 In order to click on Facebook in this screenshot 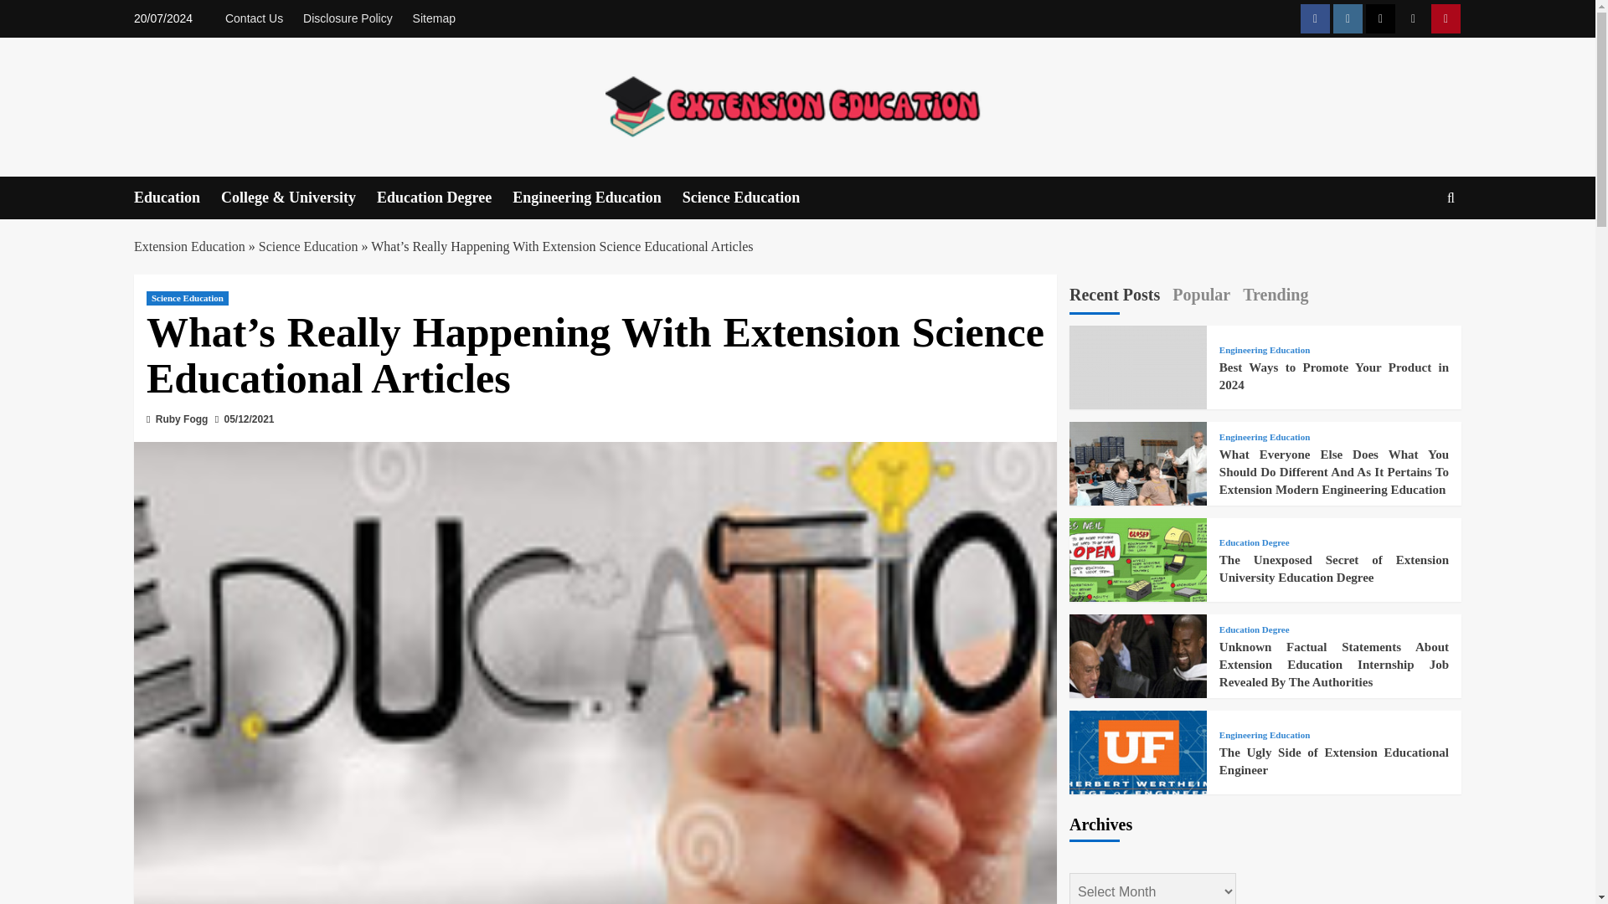, I will do `click(1315, 18)`.